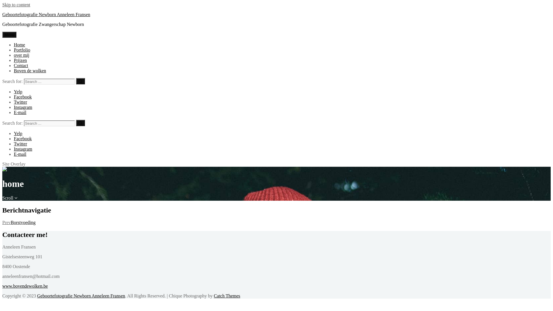  Describe the element at coordinates (22, 50) in the screenshot. I see `Portfolio` at that location.